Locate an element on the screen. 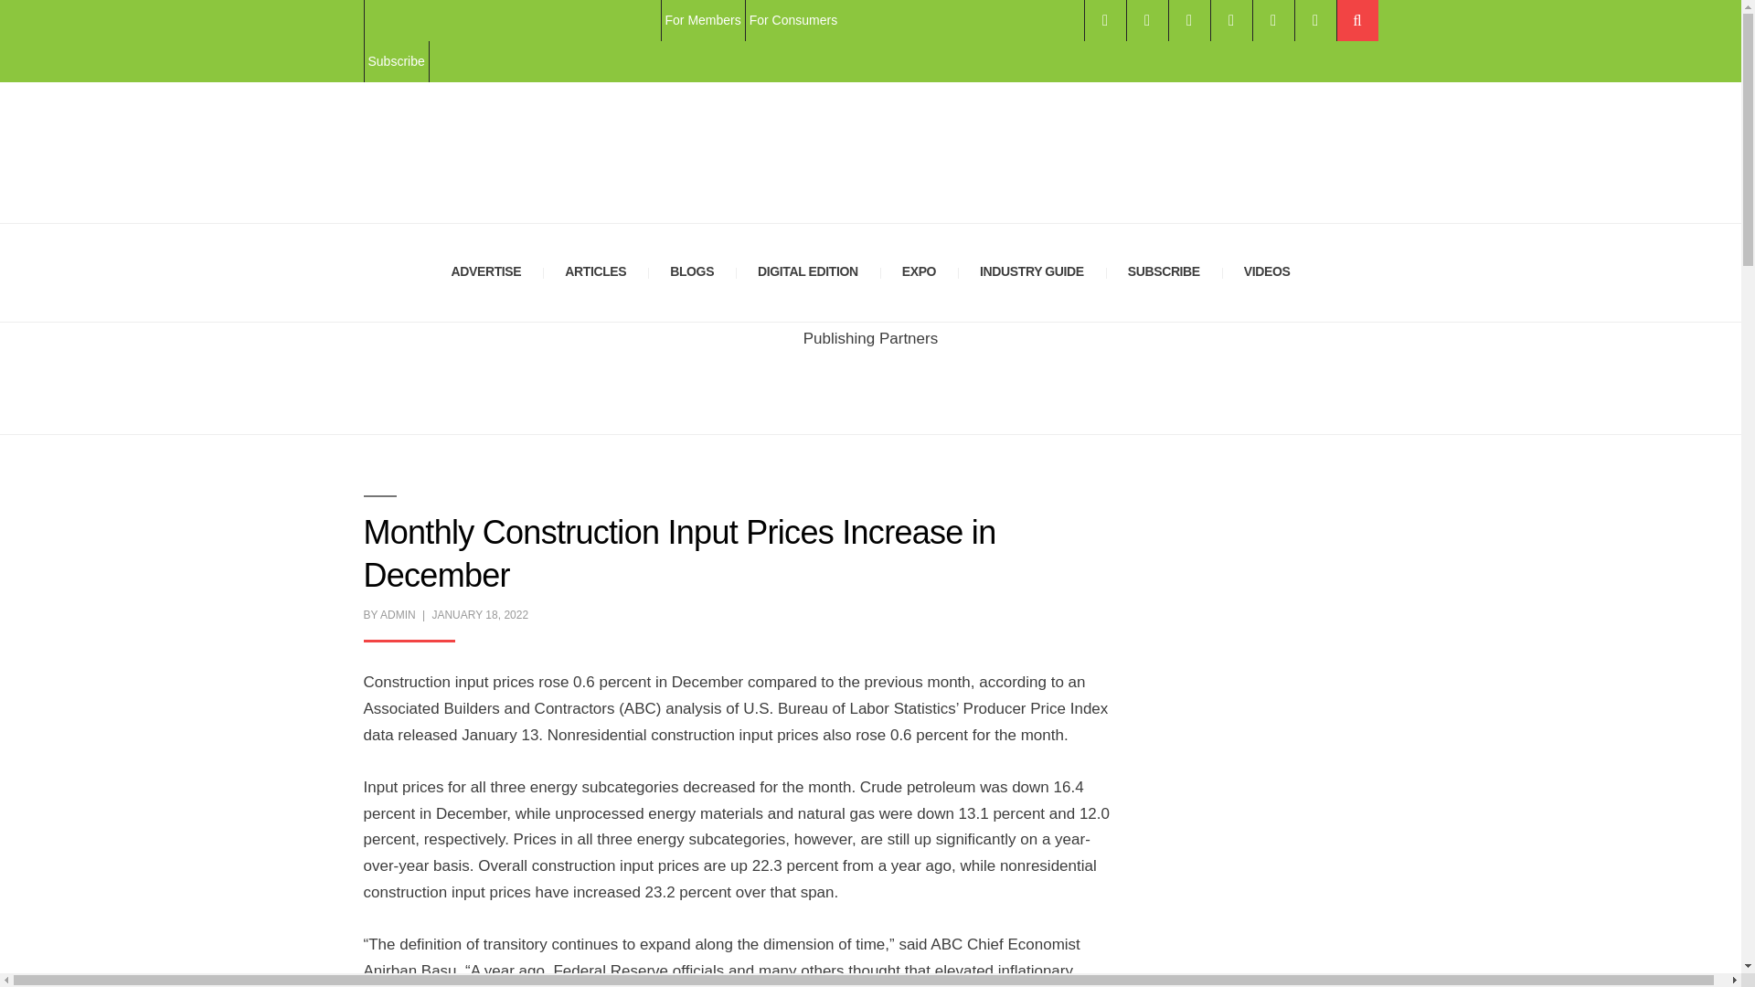 The image size is (1755, 987). Follow me on Facebook is located at coordinates (1104, 20).